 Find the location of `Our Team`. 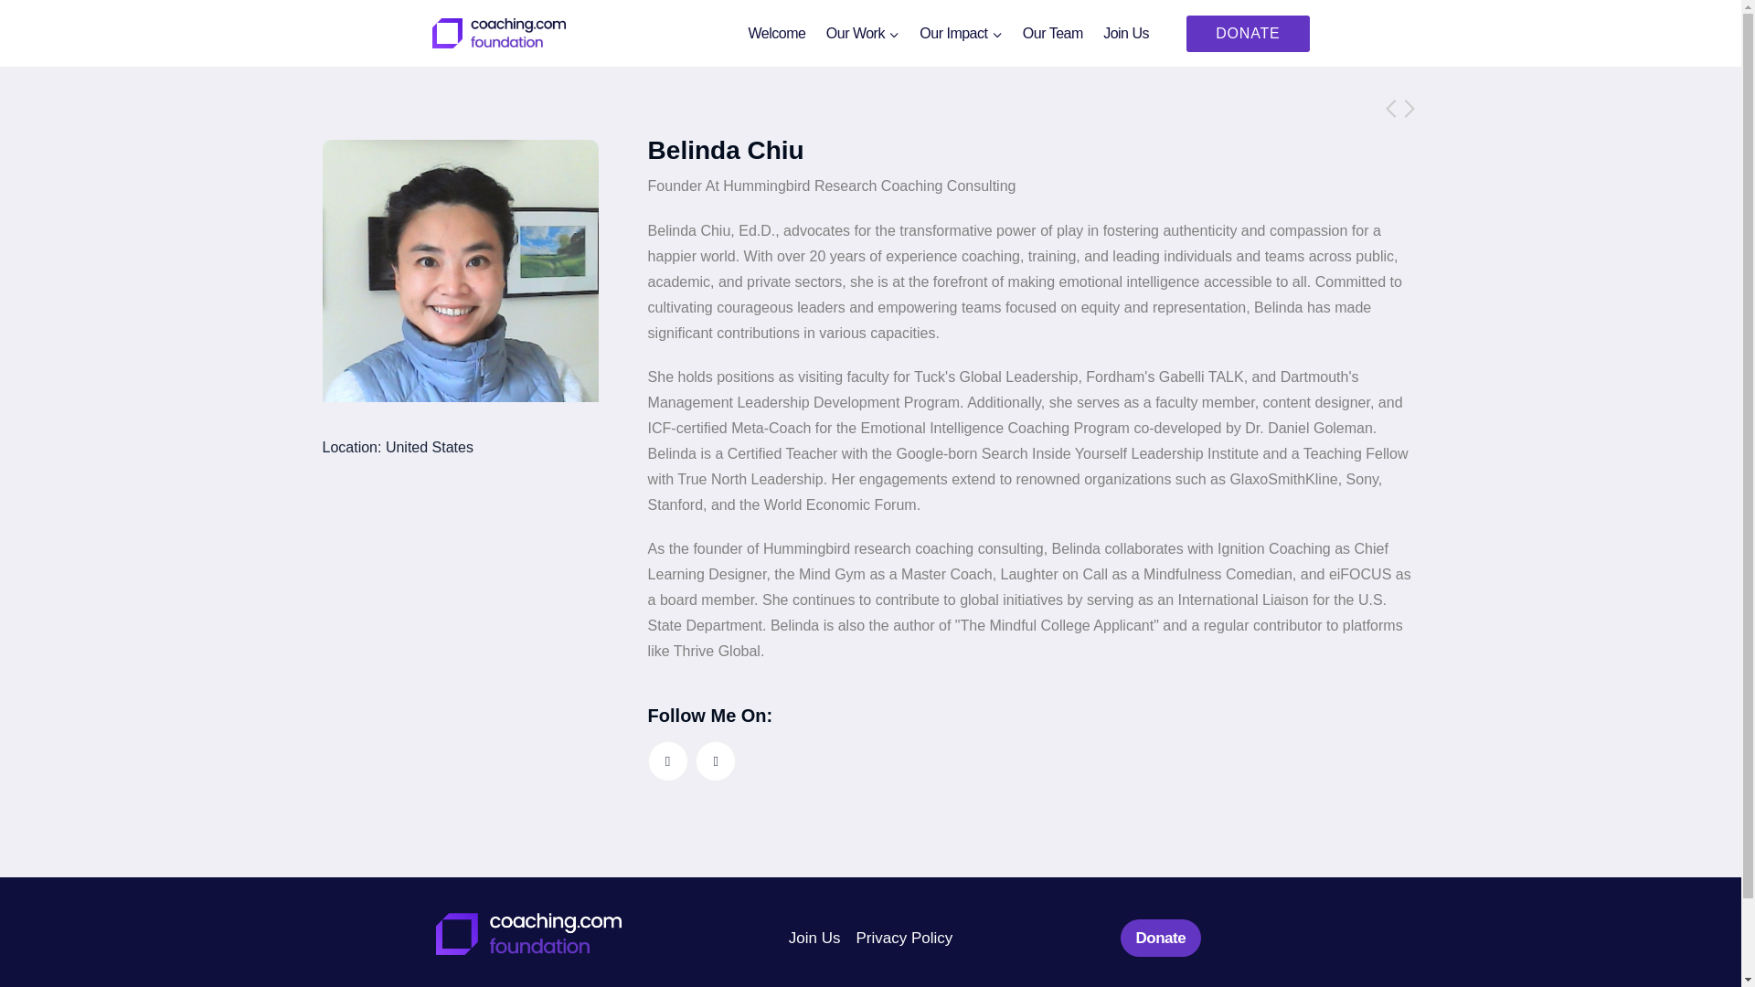

Our Team is located at coordinates (1053, 33).